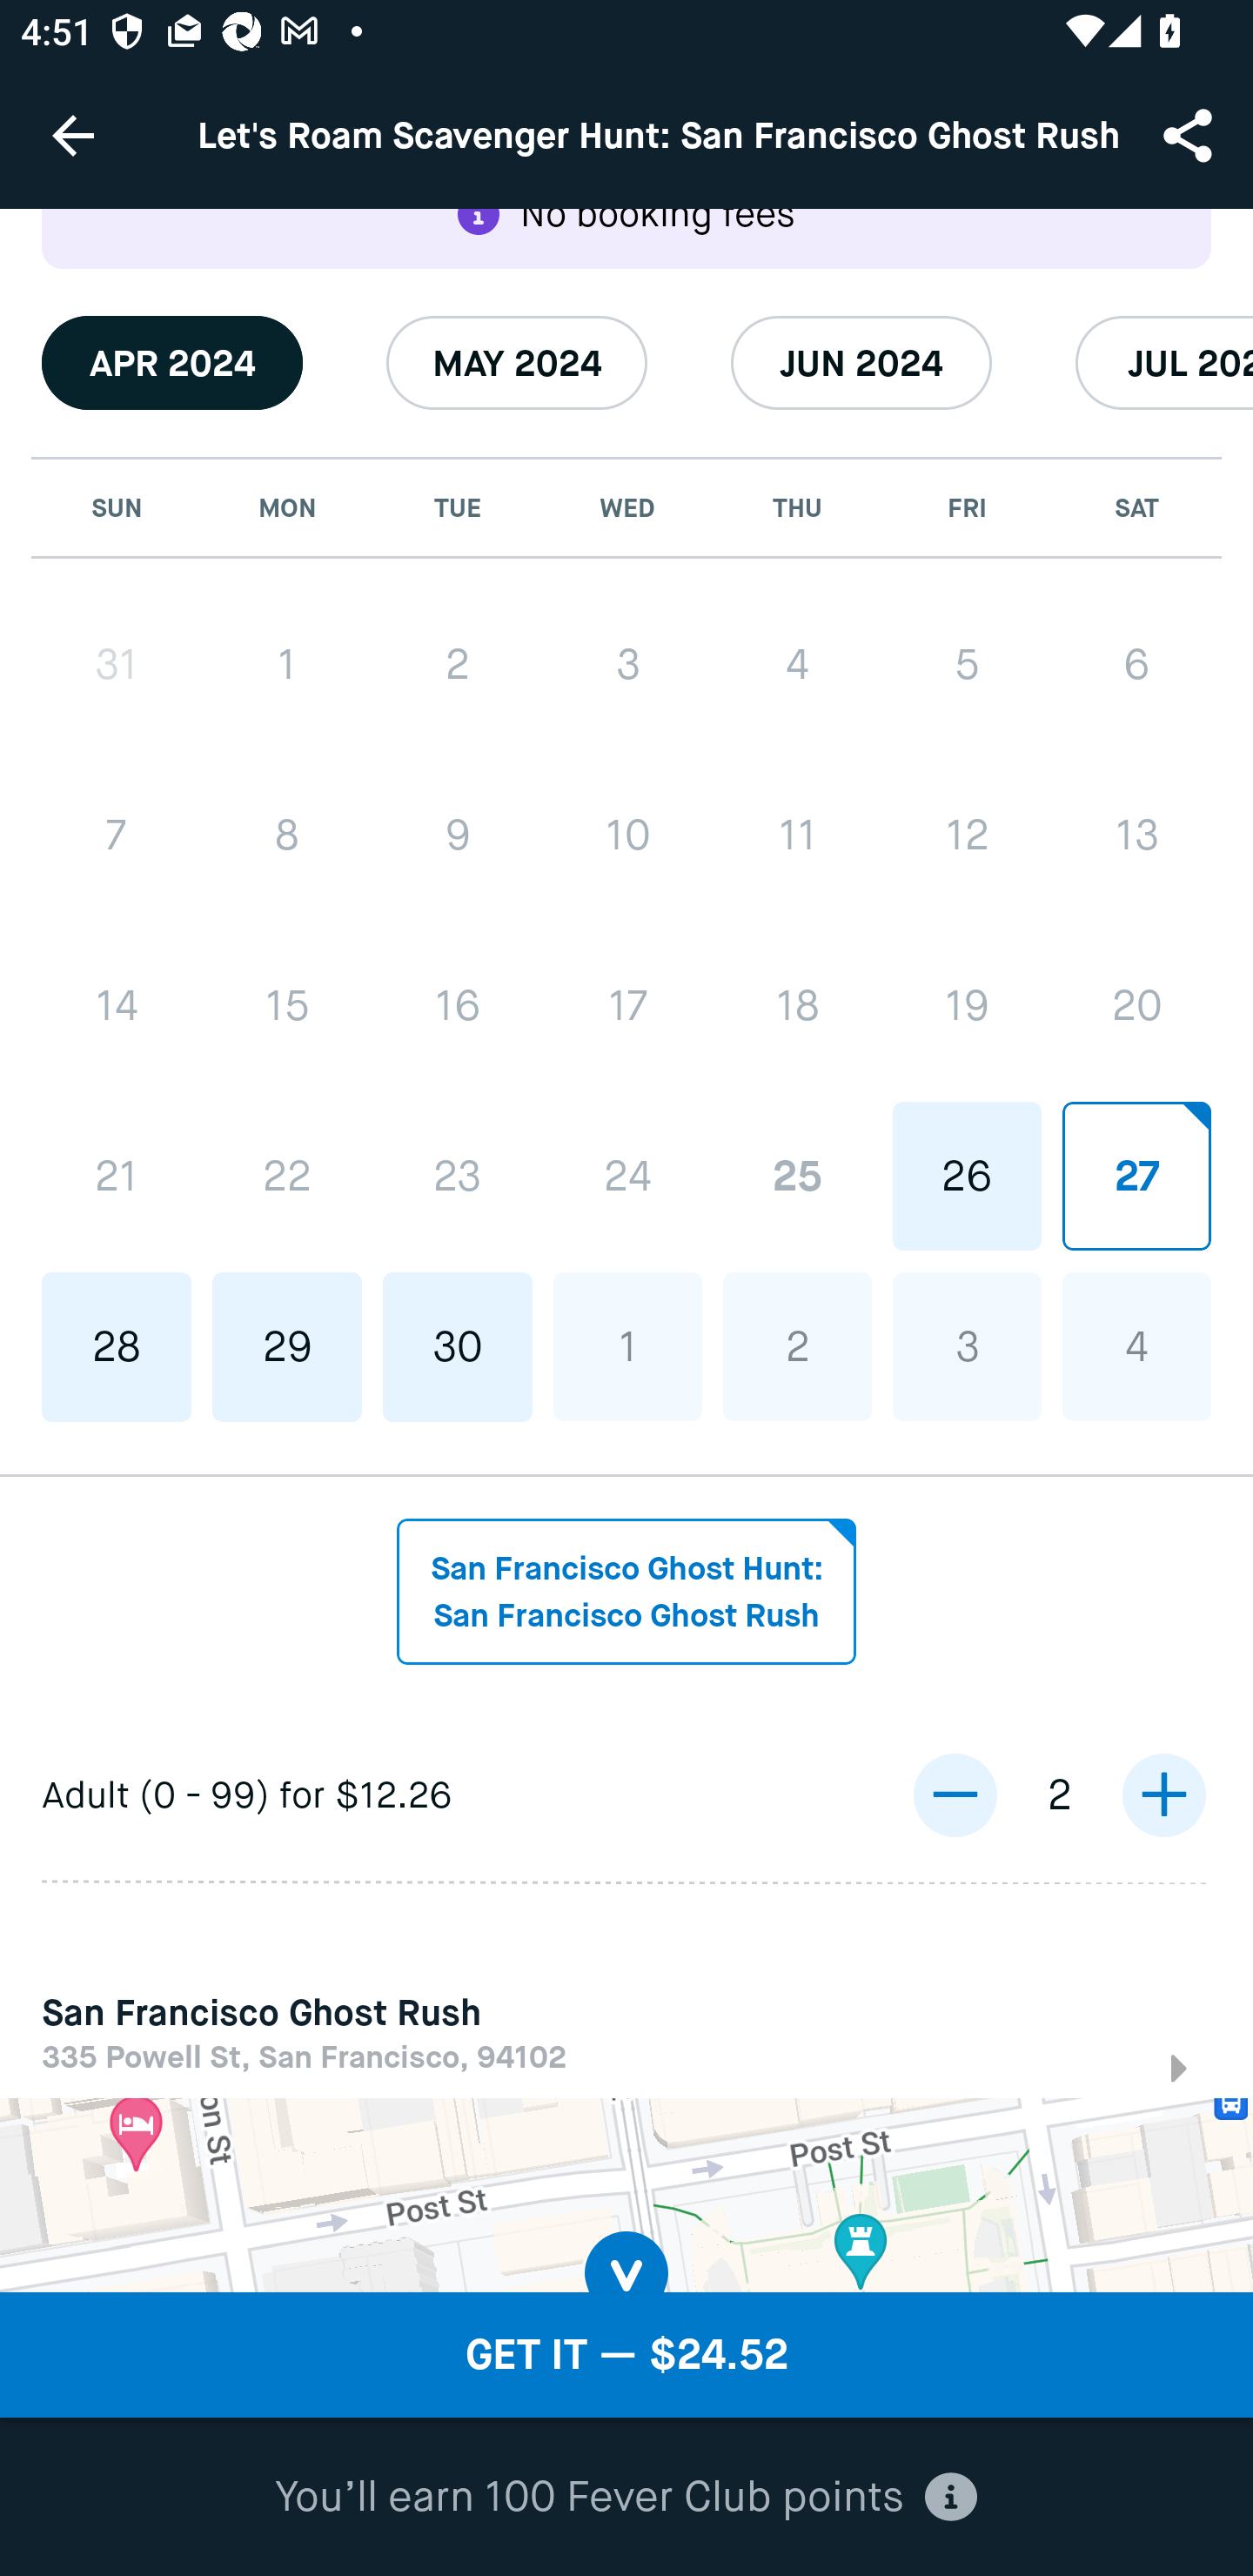 This screenshot has height=2576, width=1253. What do you see at coordinates (626, 2196) in the screenshot?
I see `Google Map Map Marker` at bounding box center [626, 2196].